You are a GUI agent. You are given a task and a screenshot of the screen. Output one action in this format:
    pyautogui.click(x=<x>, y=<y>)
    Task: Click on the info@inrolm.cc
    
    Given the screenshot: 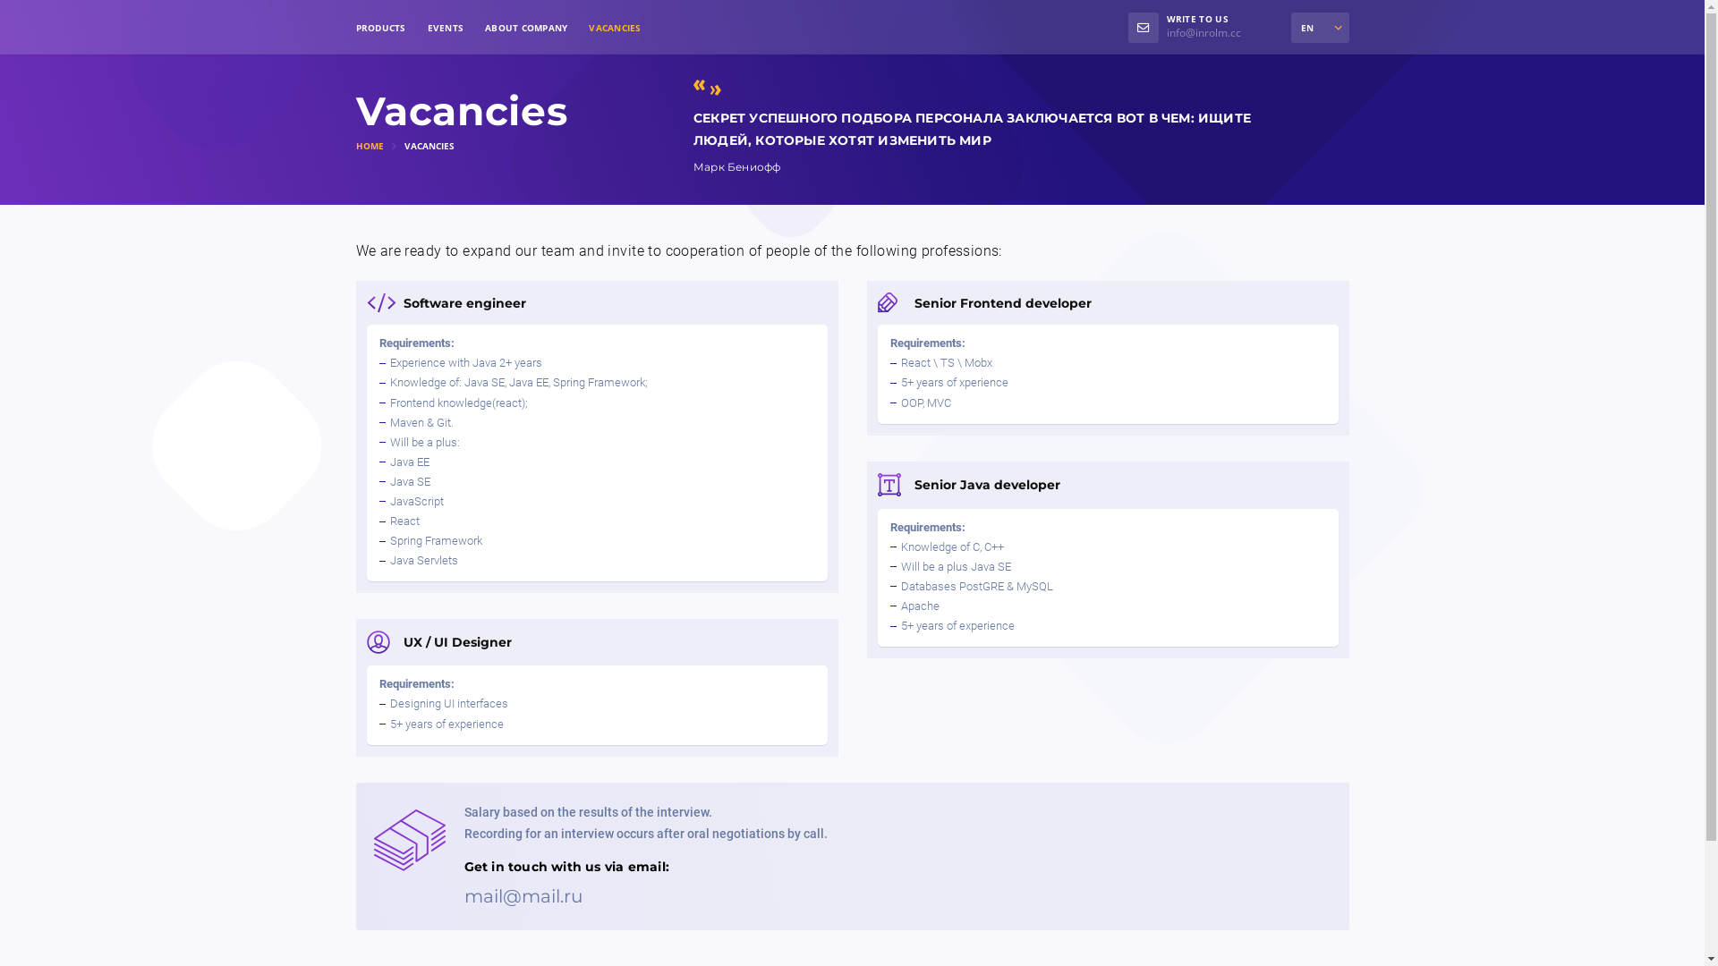 What is the action you would take?
    pyautogui.click(x=1204, y=32)
    